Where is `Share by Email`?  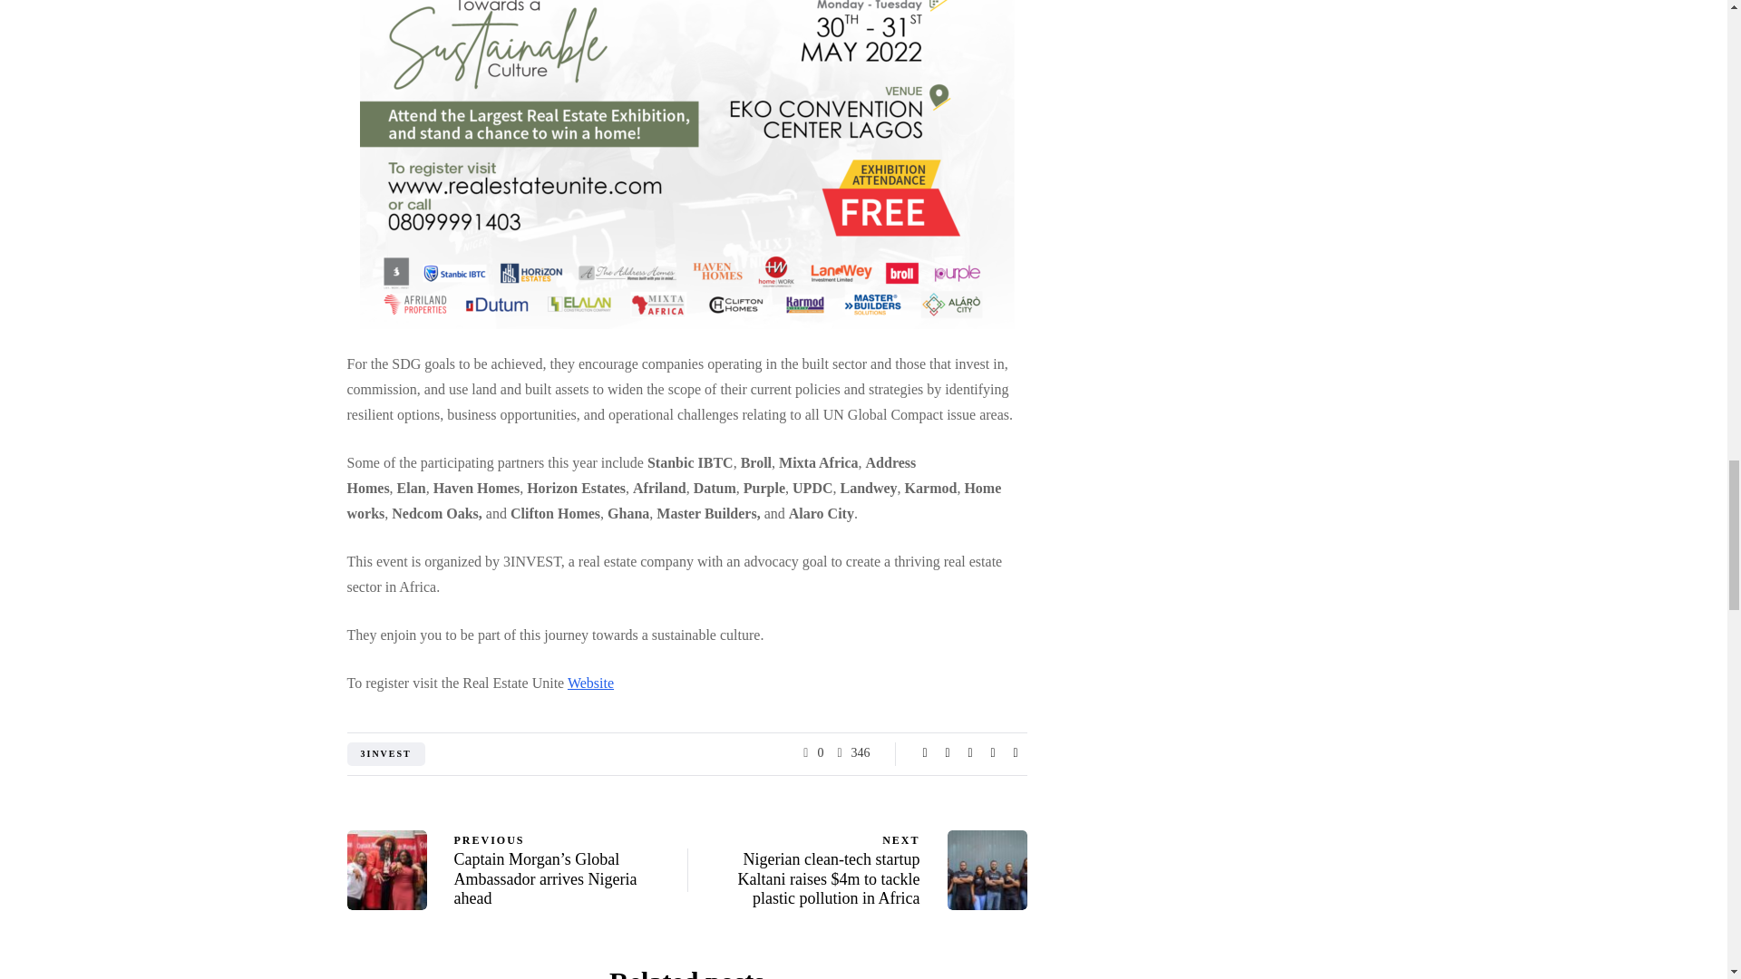 Share by Email is located at coordinates (1016, 752).